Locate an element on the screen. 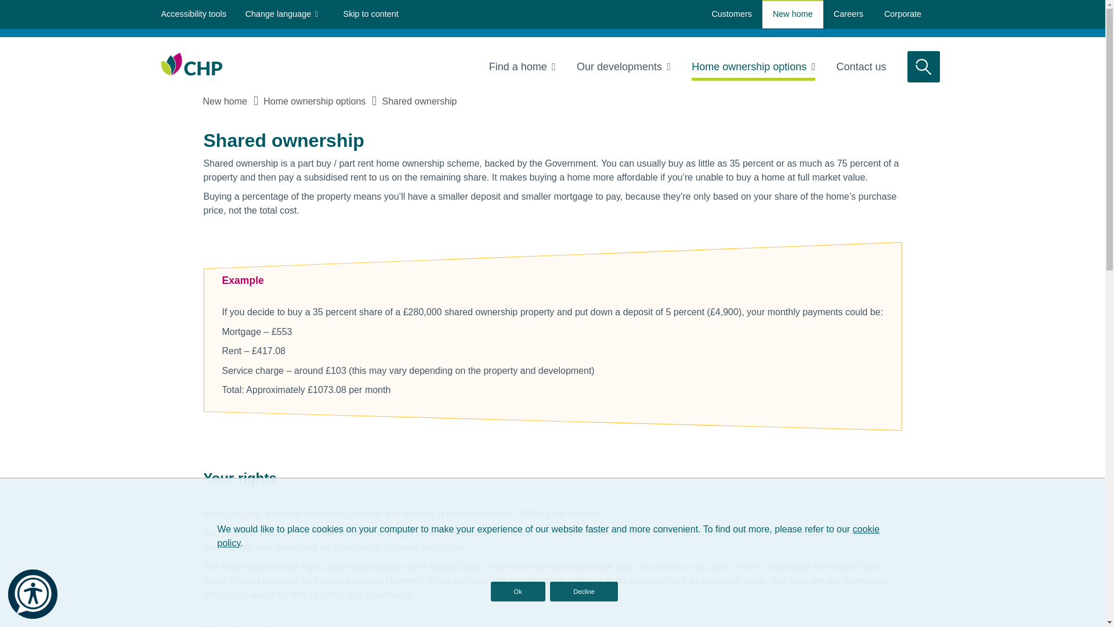 The width and height of the screenshot is (1114, 627). Skip to content is located at coordinates (371, 14).